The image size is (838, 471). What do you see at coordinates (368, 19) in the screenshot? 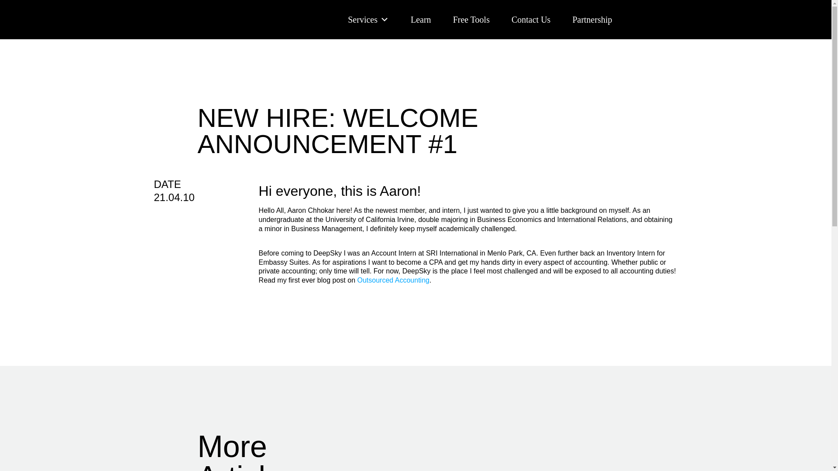
I see `Services` at bounding box center [368, 19].